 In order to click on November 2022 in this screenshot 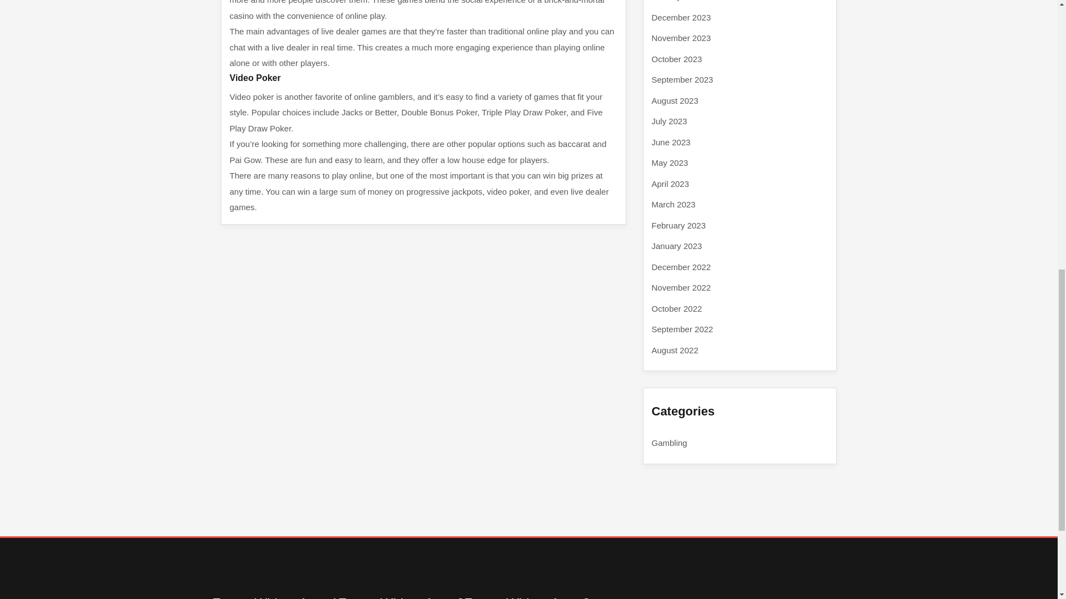, I will do `click(681, 287)`.